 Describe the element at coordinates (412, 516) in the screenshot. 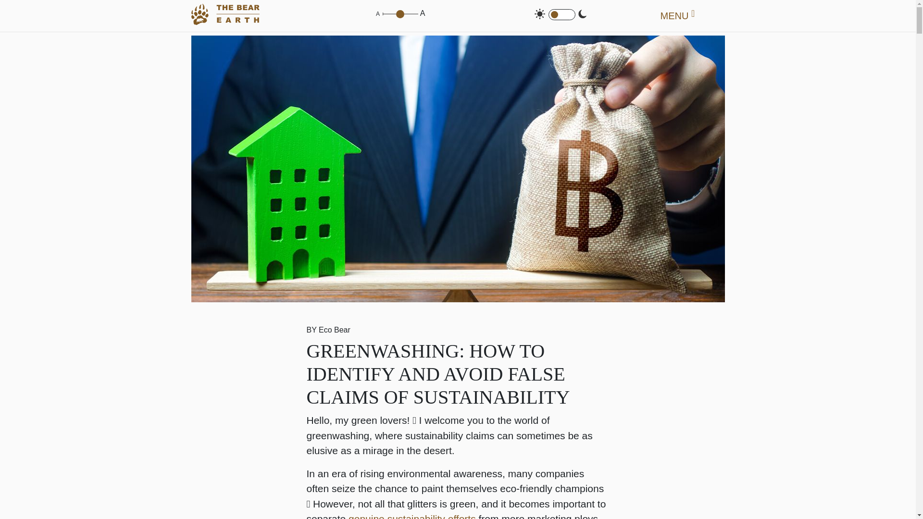

I see `genuine sustainability efforts` at that location.